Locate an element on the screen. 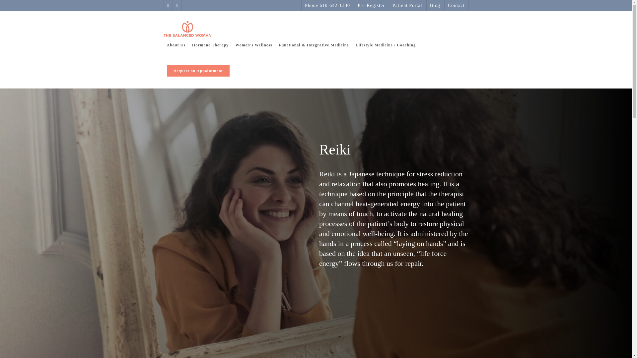 Image resolution: width=637 pixels, height=358 pixels. Patient Portal is located at coordinates (407, 5).